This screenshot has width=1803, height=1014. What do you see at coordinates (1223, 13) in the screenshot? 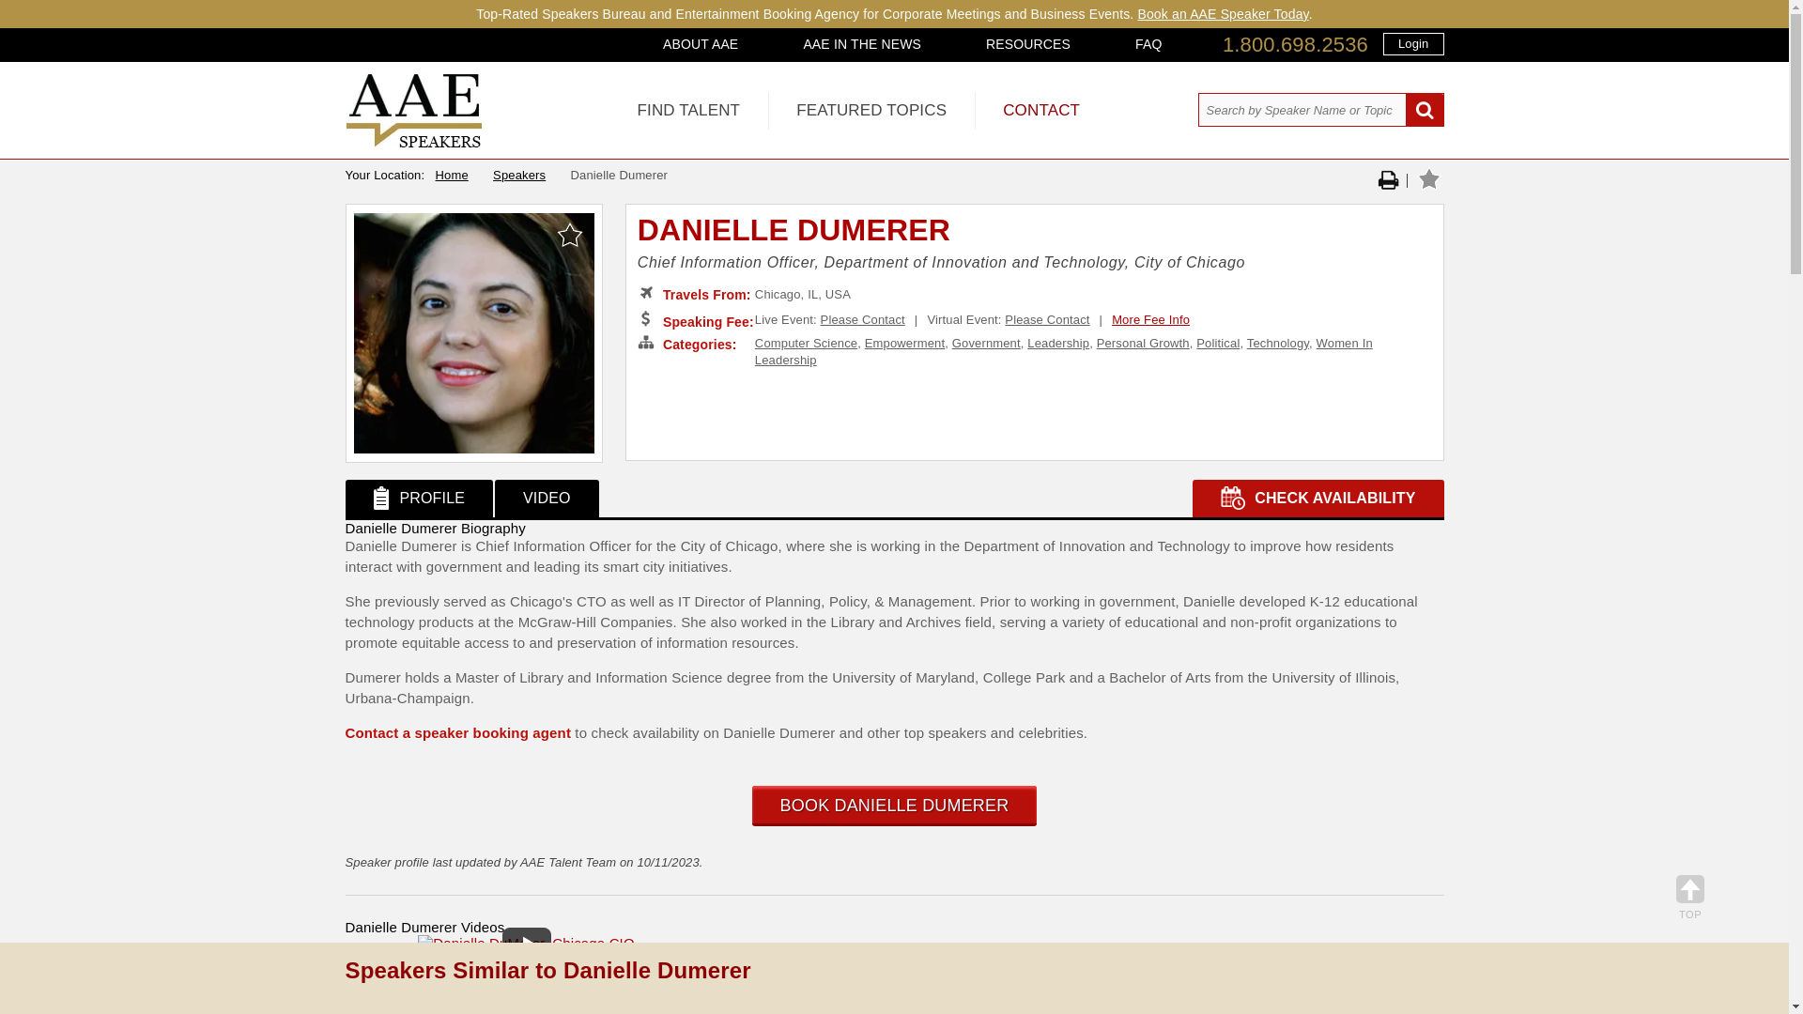
I see `Book an AAE Speaker Today` at bounding box center [1223, 13].